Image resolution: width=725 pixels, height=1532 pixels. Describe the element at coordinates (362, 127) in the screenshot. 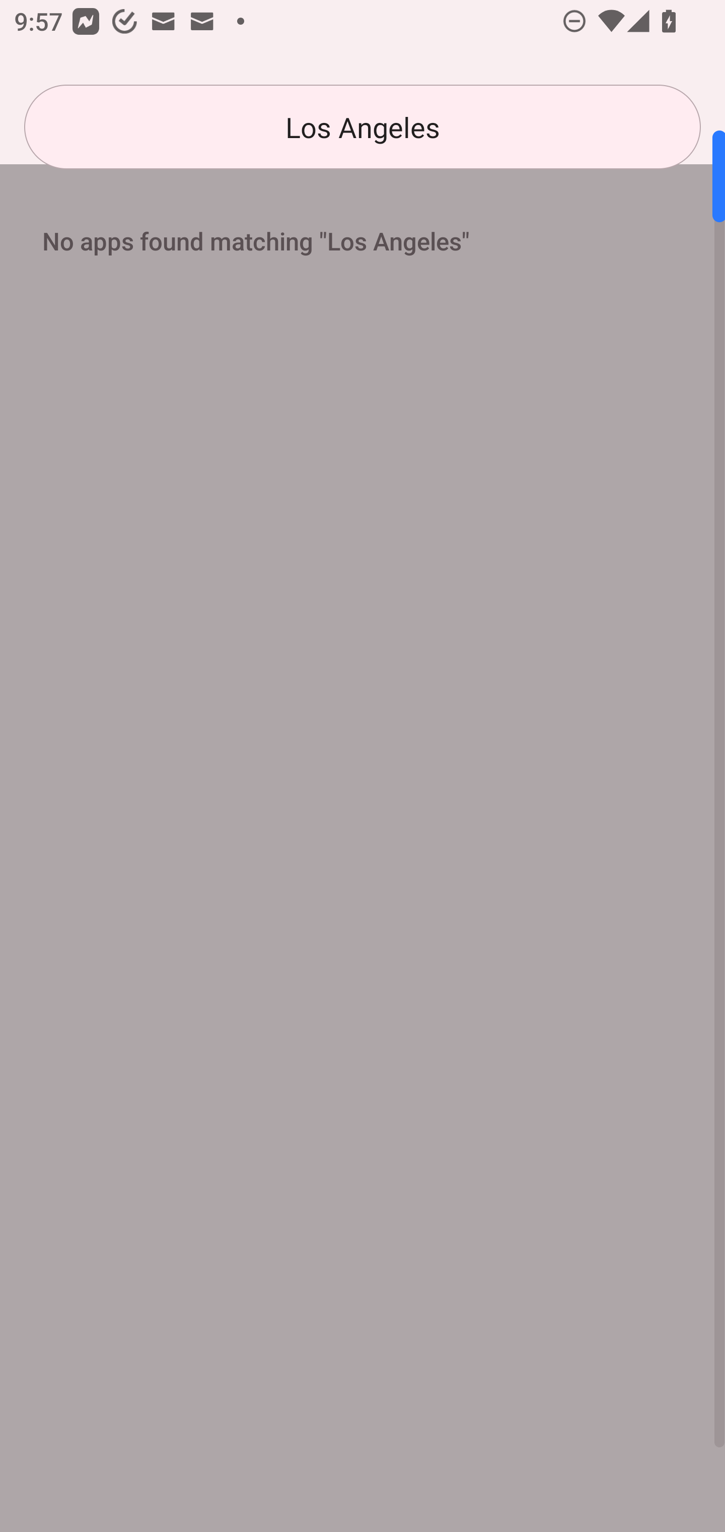

I see `Los Angeles` at that location.